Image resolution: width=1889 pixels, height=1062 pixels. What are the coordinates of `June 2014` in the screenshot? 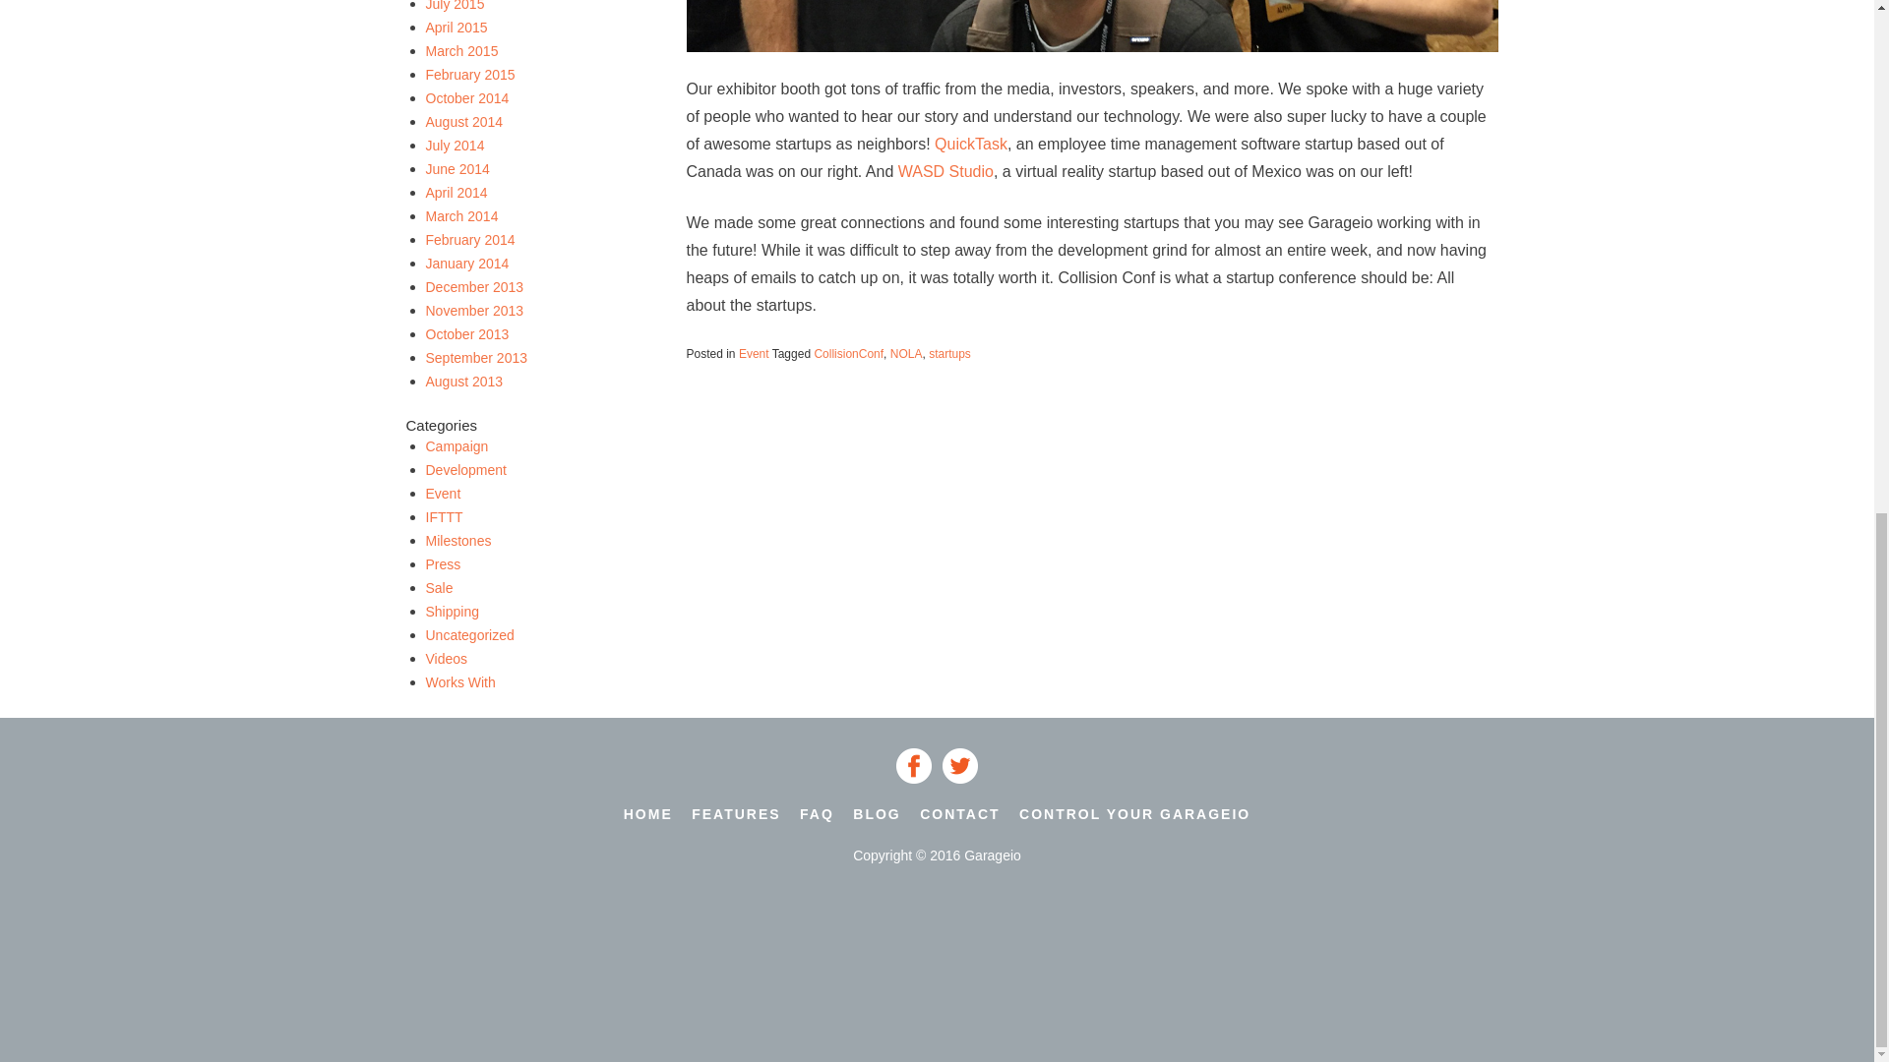 It's located at (457, 168).